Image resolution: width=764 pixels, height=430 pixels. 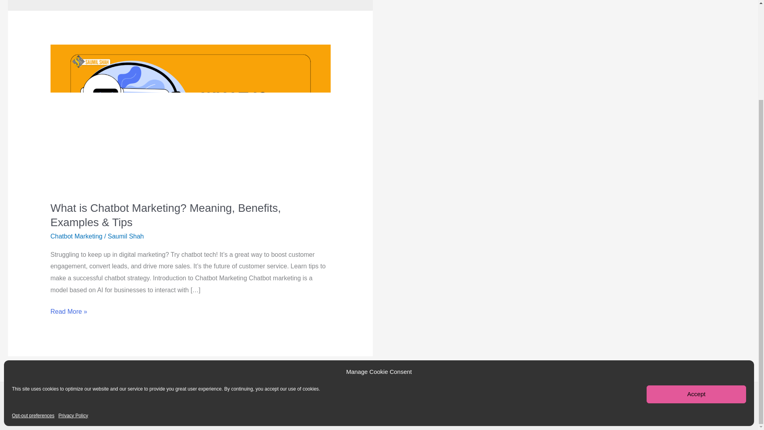 What do you see at coordinates (73, 291) in the screenshot?
I see `Privacy Policy` at bounding box center [73, 291].